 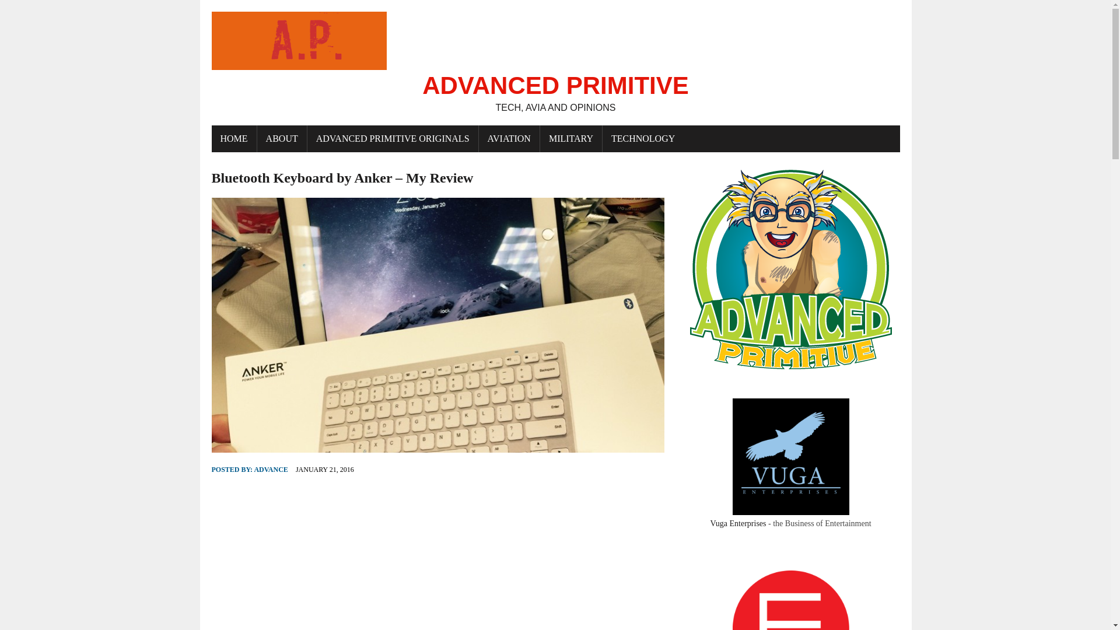 What do you see at coordinates (392, 139) in the screenshot?
I see `ADVANCED PRIMITIVE ORIGINALS` at bounding box center [392, 139].